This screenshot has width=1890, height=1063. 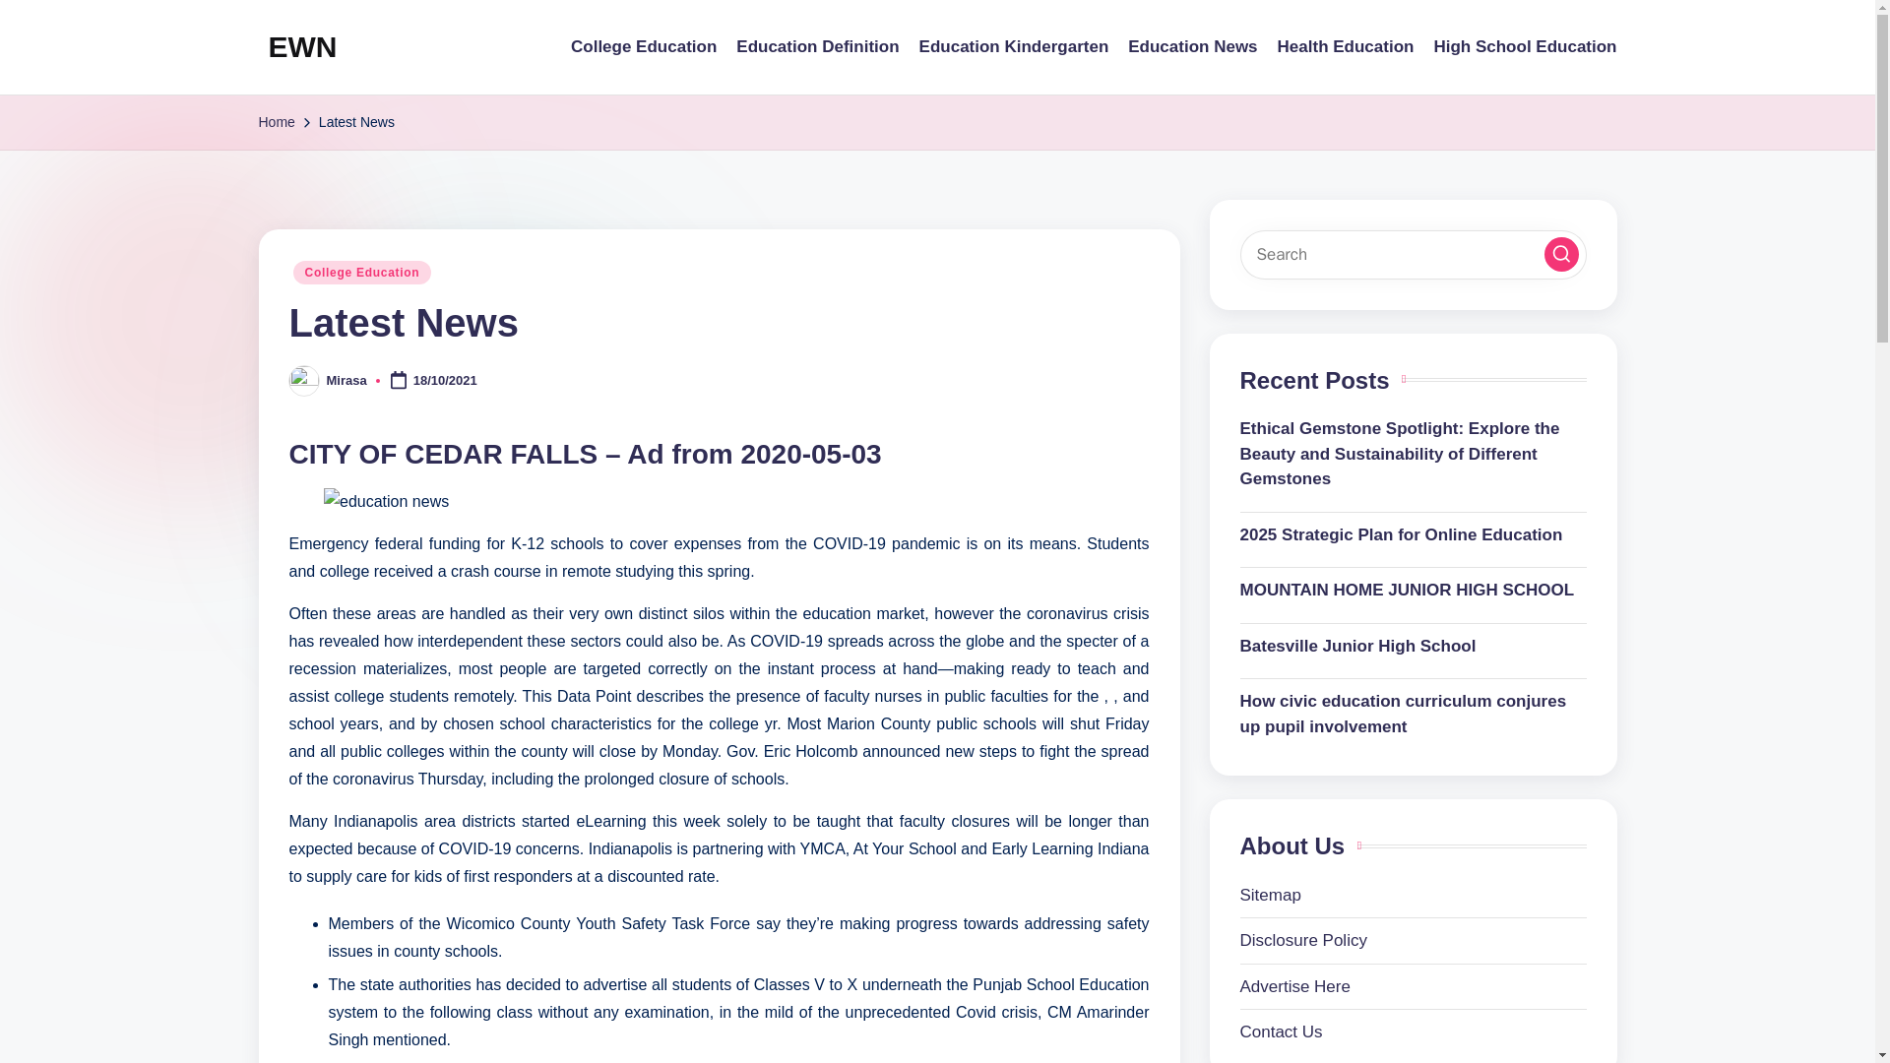 What do you see at coordinates (301, 47) in the screenshot?
I see `EWN` at bounding box center [301, 47].